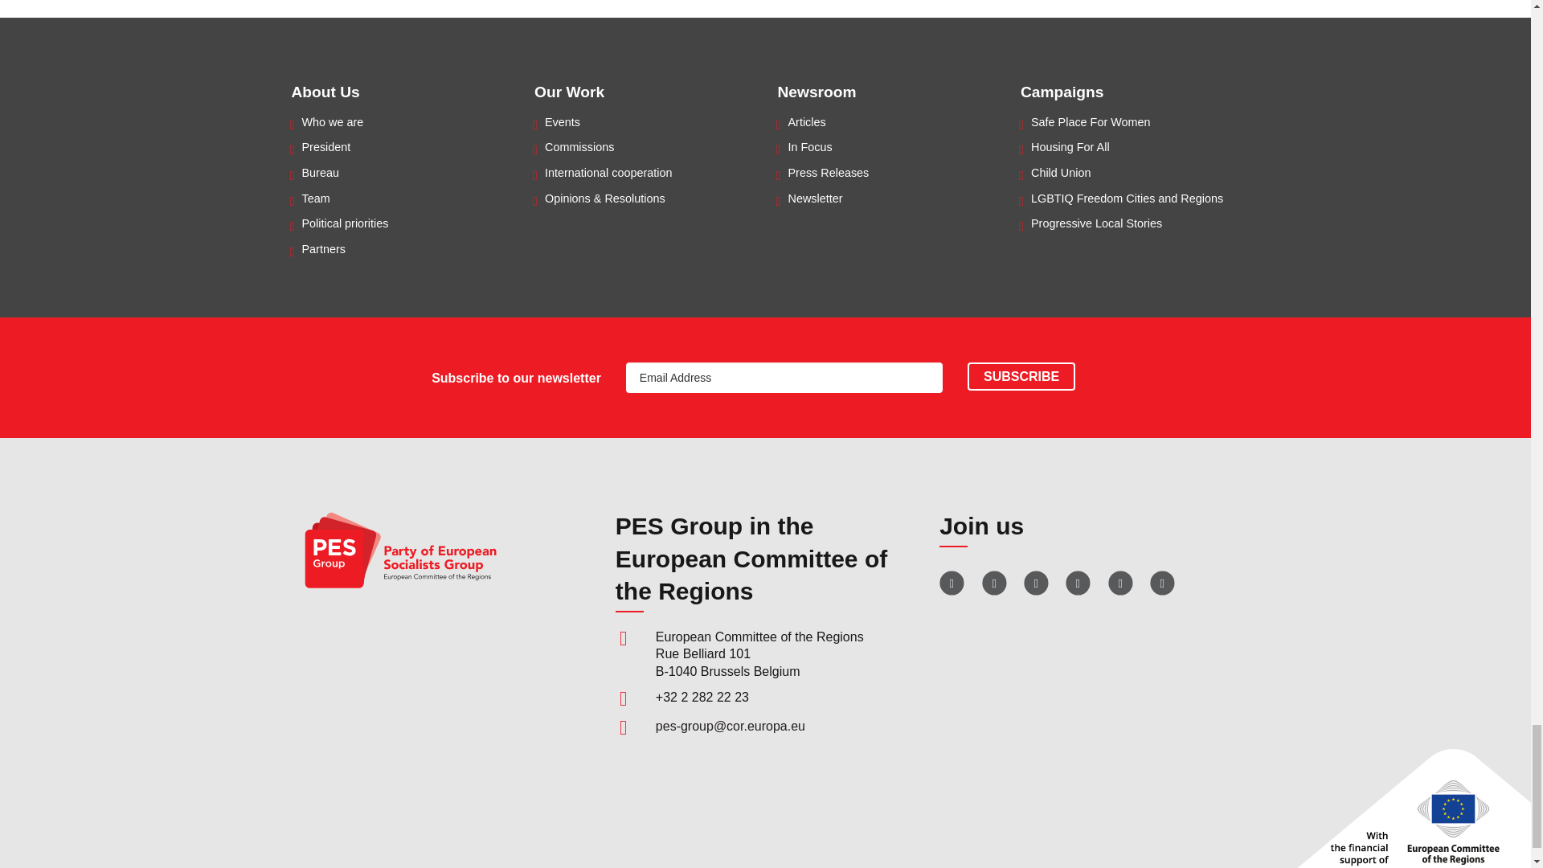 This screenshot has width=1543, height=868. I want to click on Expand menu About Us, so click(325, 92).